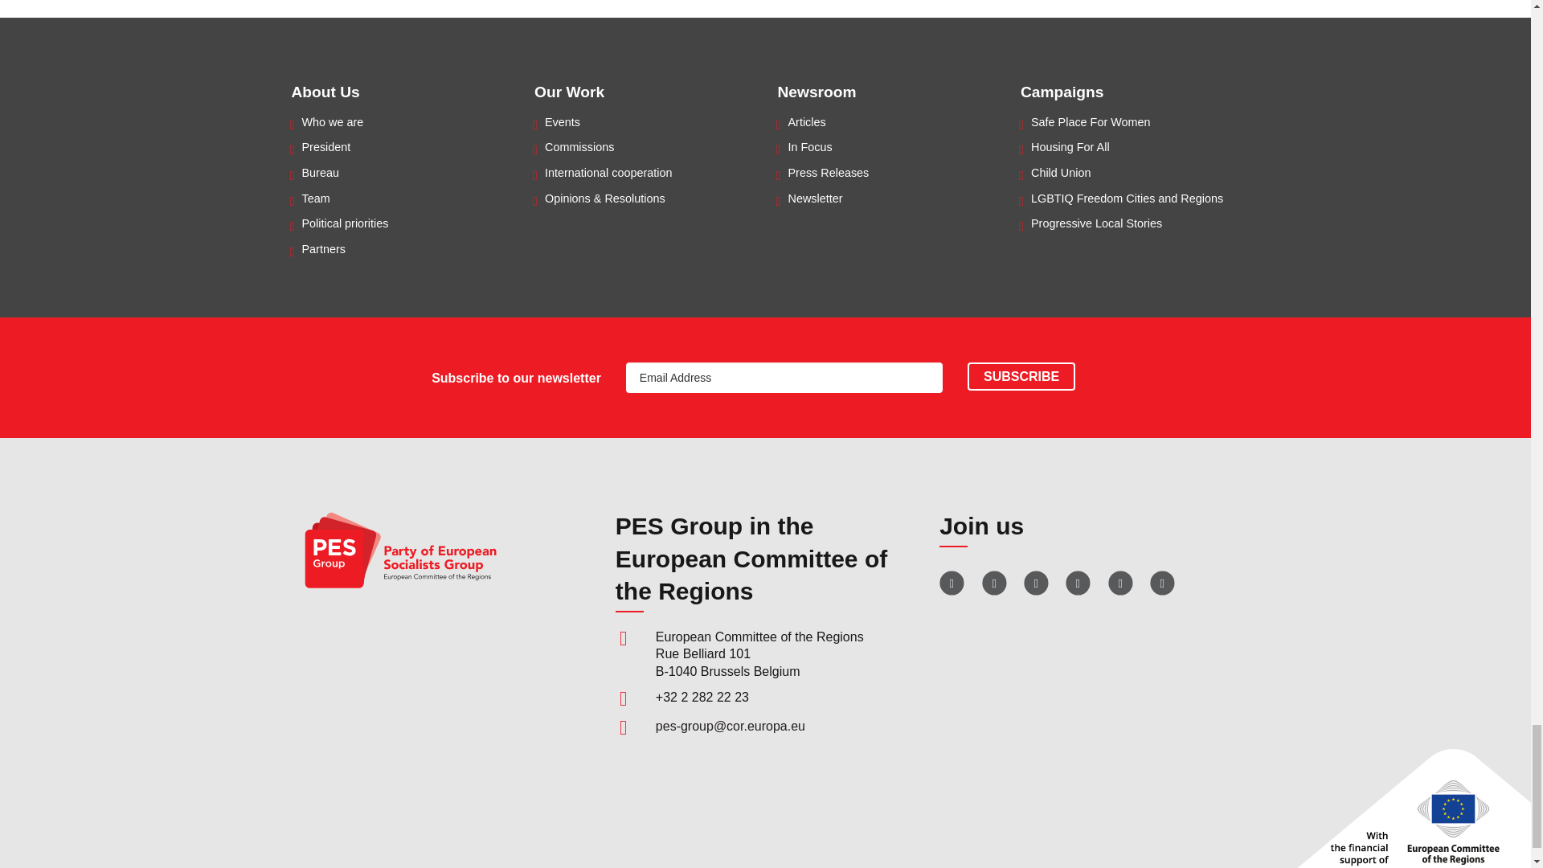 This screenshot has width=1543, height=868. I want to click on Expand menu About Us, so click(325, 92).